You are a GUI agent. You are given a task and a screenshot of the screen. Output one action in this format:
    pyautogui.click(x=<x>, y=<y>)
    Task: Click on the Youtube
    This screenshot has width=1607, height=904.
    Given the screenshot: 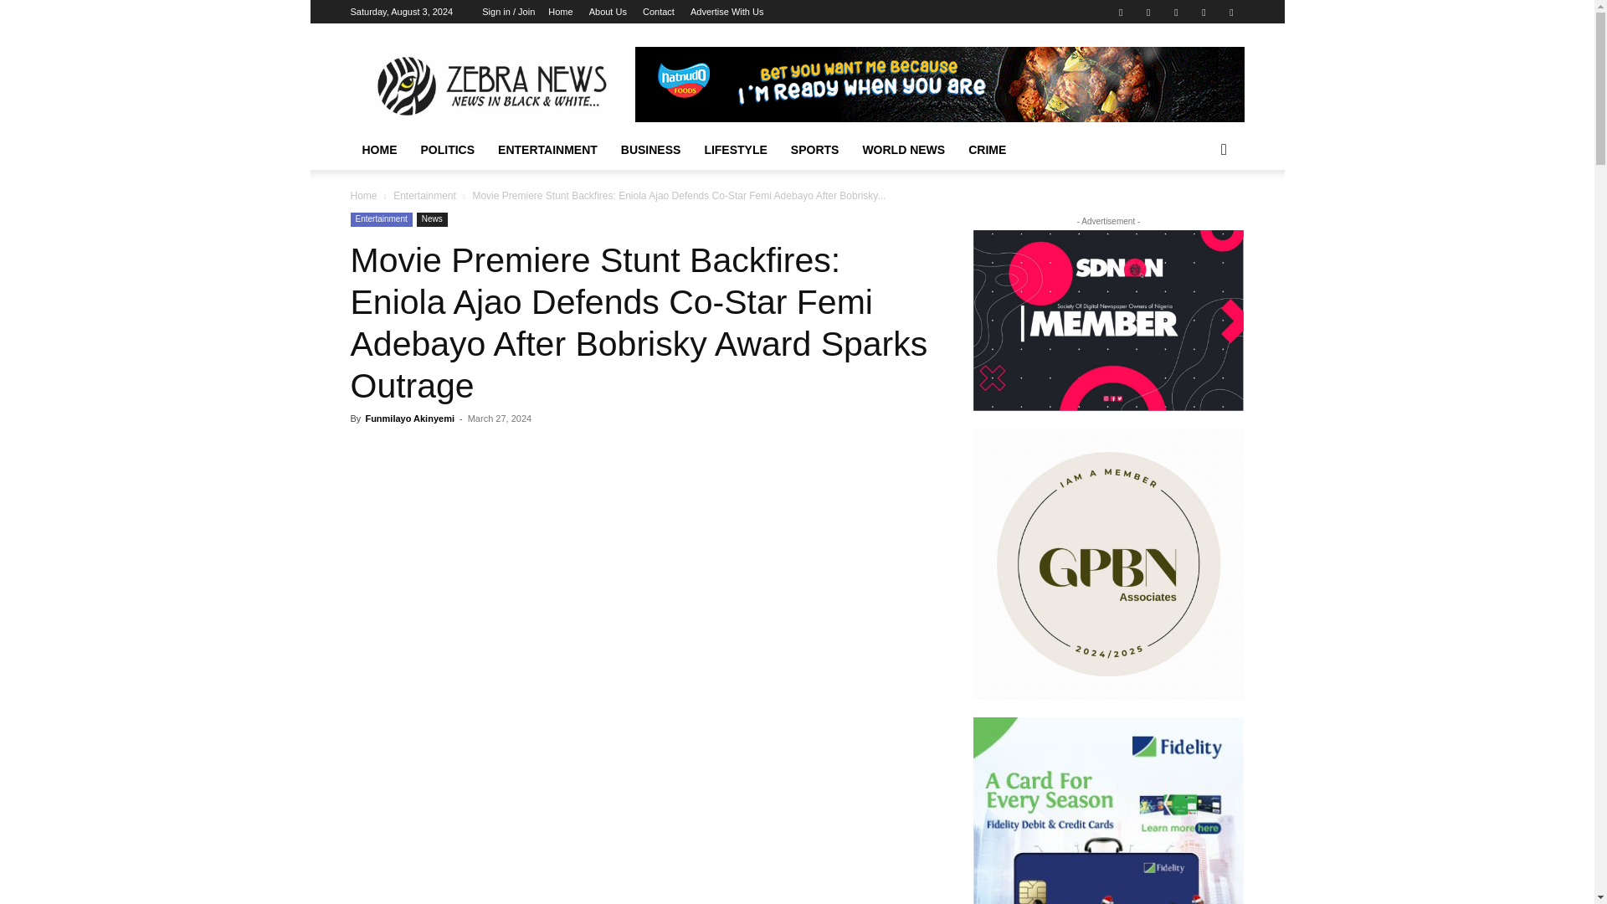 What is the action you would take?
    pyautogui.click(x=1230, y=12)
    